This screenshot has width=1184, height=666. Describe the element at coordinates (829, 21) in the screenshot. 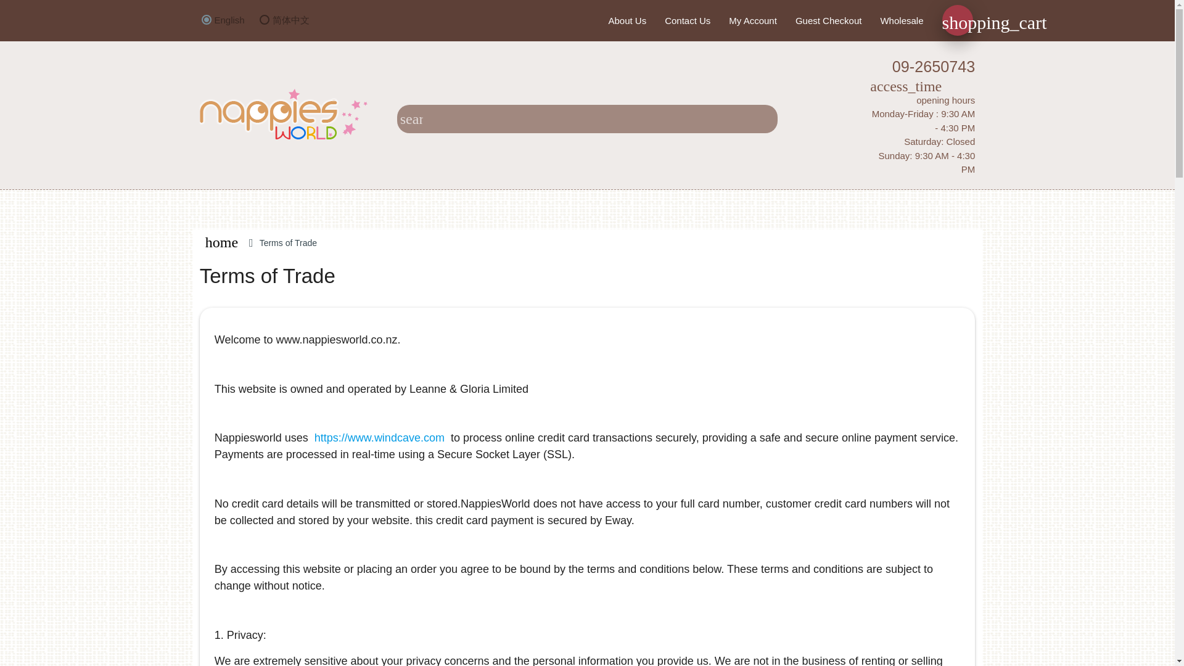

I see `Guest Checkout` at that location.